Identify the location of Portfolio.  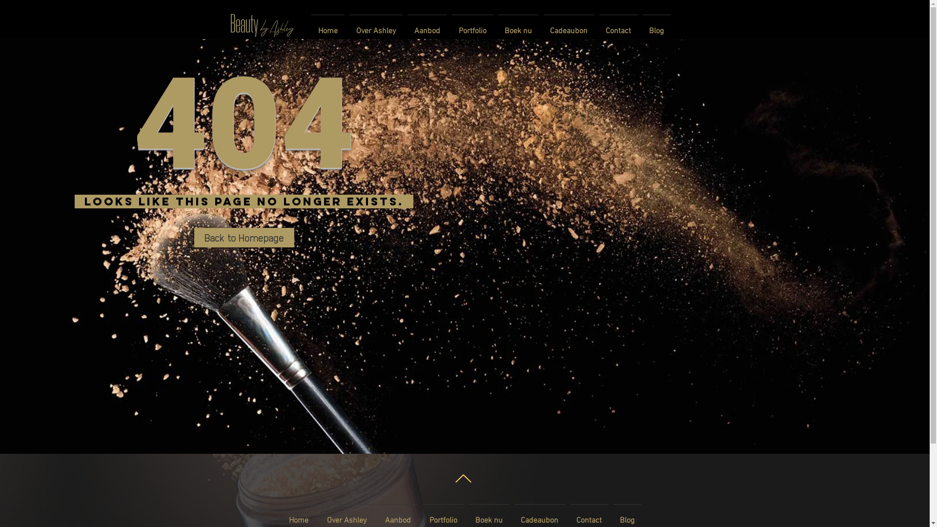
(472, 27).